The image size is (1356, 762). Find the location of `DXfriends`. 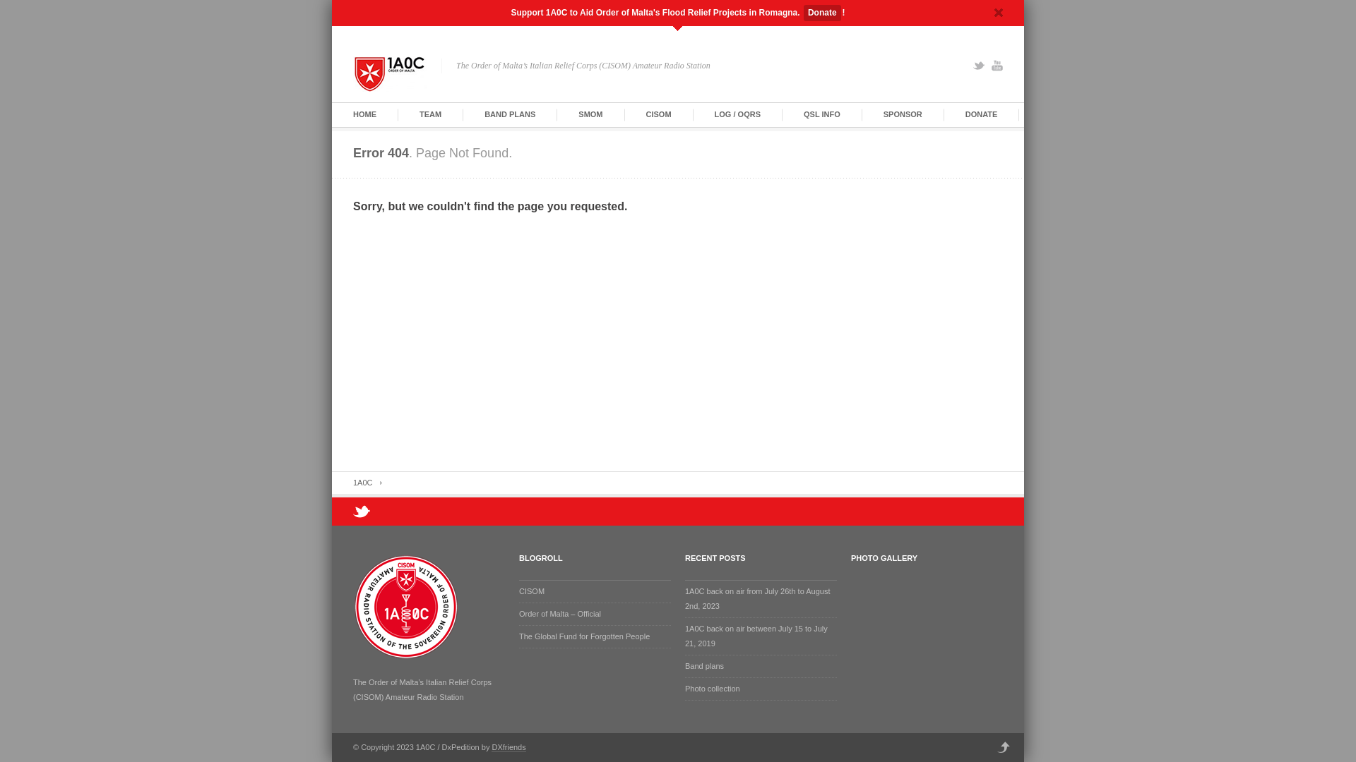

DXfriends is located at coordinates (509, 748).